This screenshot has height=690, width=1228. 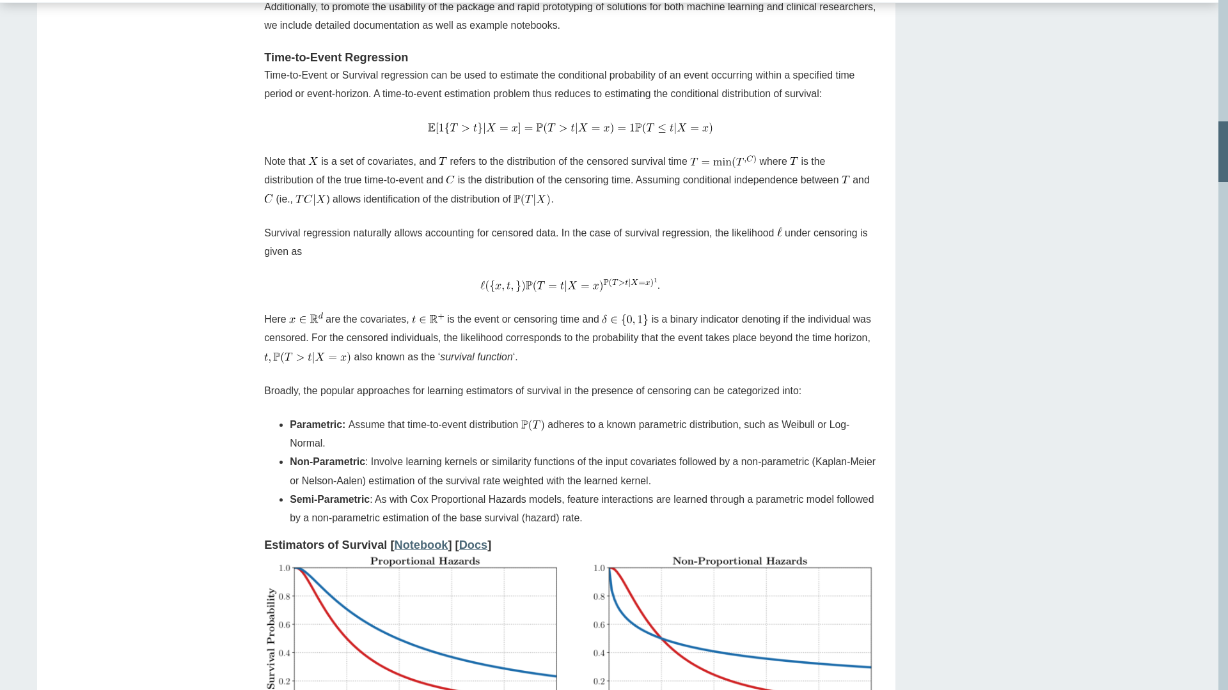 I want to click on Rendered by QuickLaTeX.com, so click(x=568, y=285).